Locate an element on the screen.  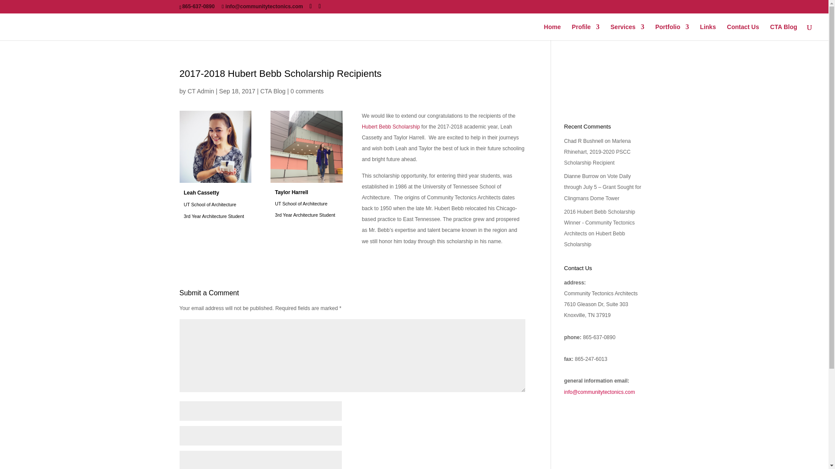
Contact Us is located at coordinates (743, 32).